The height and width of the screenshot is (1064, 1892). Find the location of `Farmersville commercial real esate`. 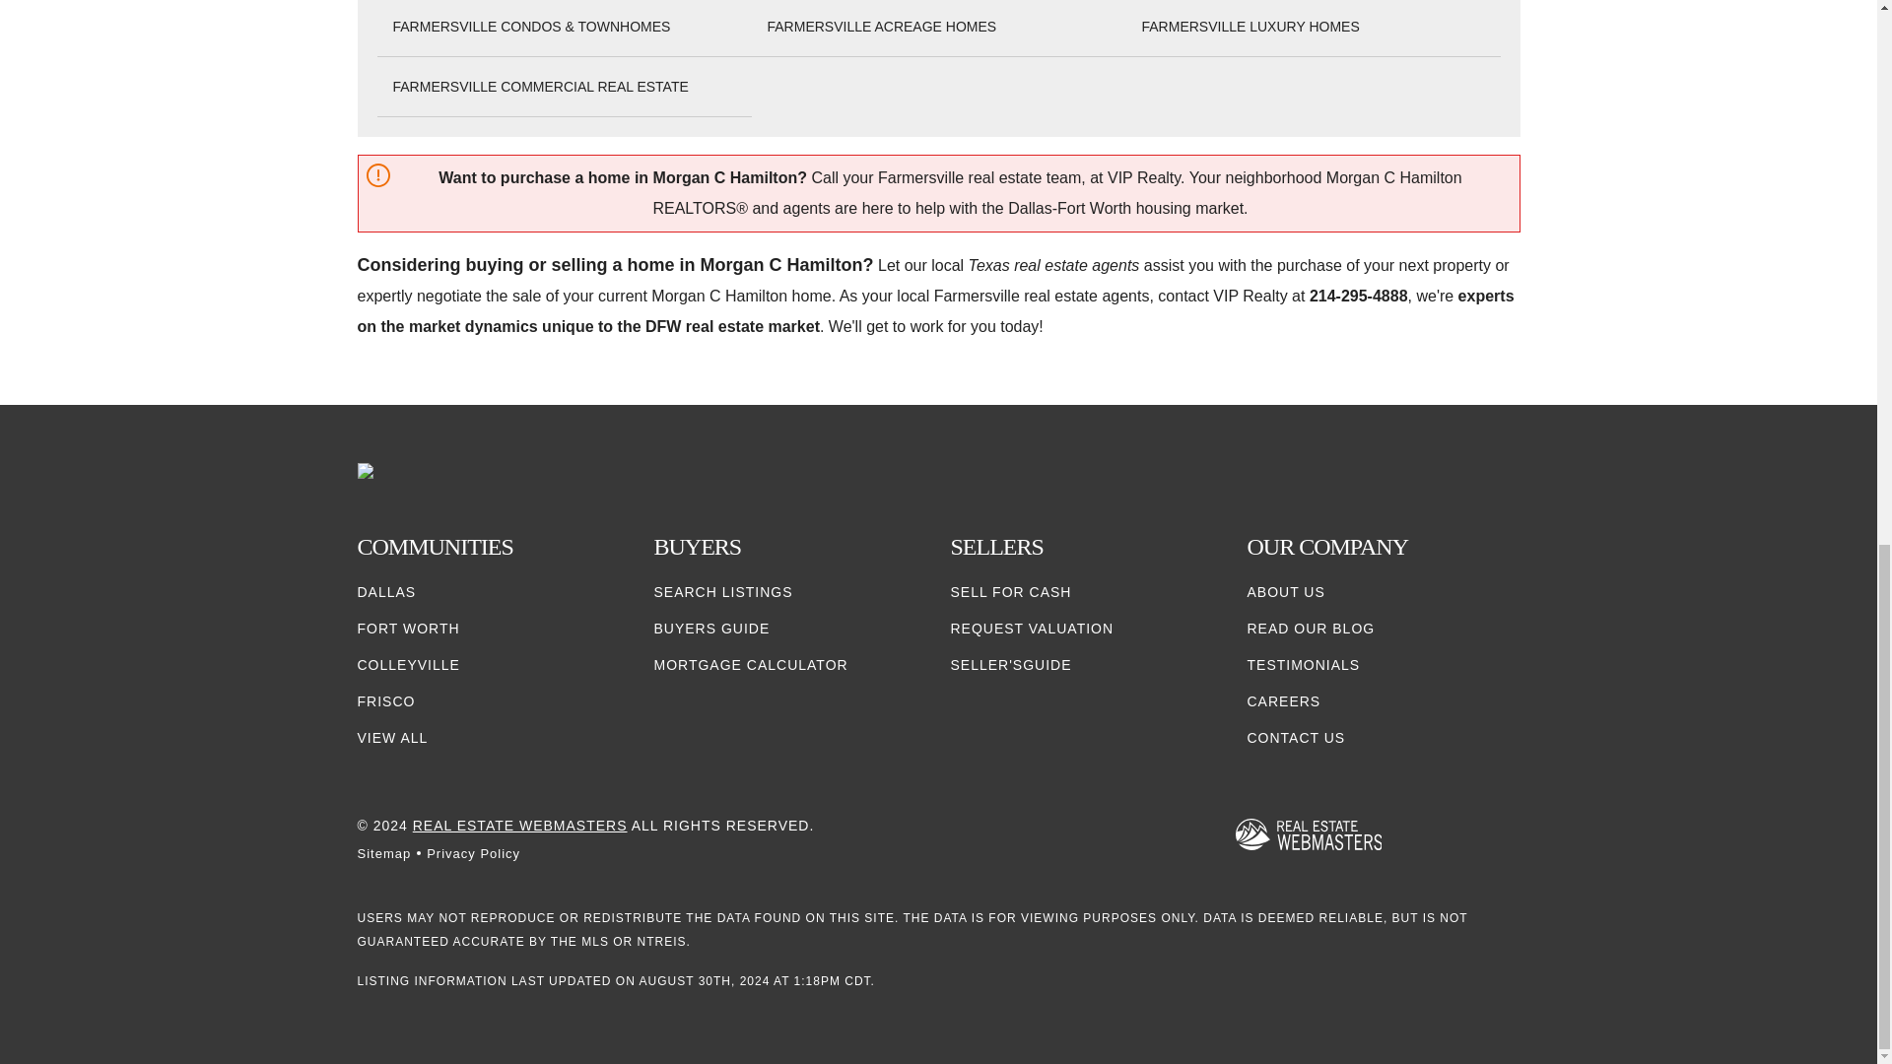

Farmersville commercial real esate is located at coordinates (540, 87).